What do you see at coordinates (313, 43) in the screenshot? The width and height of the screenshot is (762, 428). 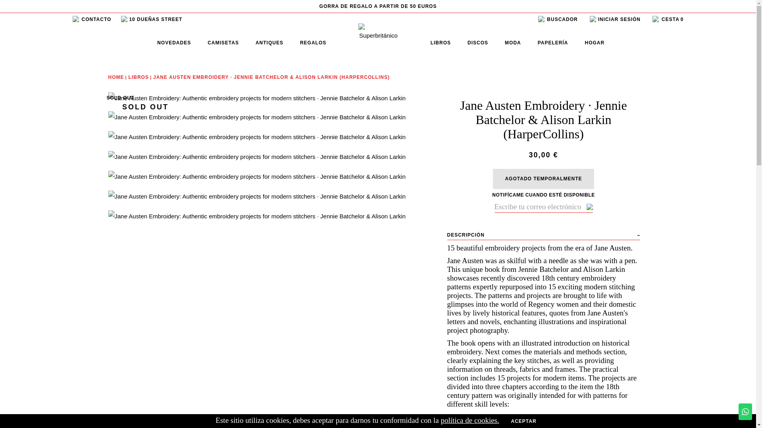 I see `REGALOS` at bounding box center [313, 43].